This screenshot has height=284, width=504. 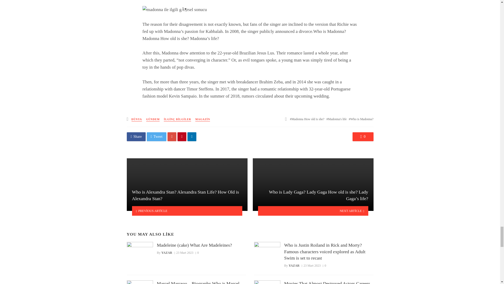 What do you see at coordinates (183, 252) in the screenshot?
I see `Mart 23, 2023 at 12:51 pm` at bounding box center [183, 252].